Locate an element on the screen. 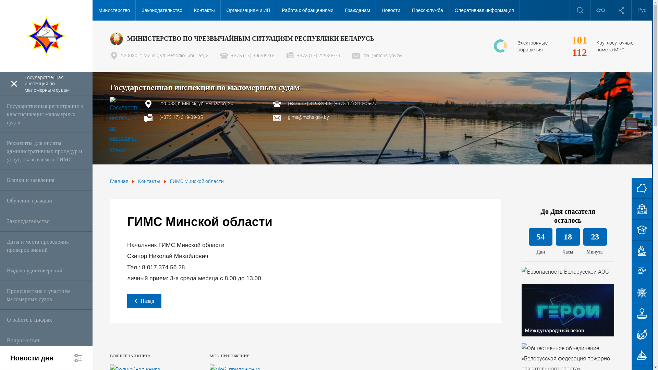 Image resolution: width=658 pixels, height=370 pixels. +375 (17) 306-09-15 is located at coordinates (247, 56).